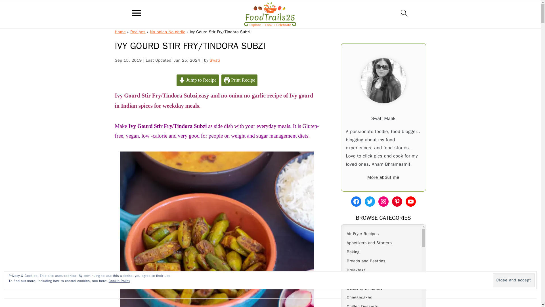 The width and height of the screenshot is (545, 307). Describe the element at coordinates (138, 32) in the screenshot. I see `Recipes` at that location.